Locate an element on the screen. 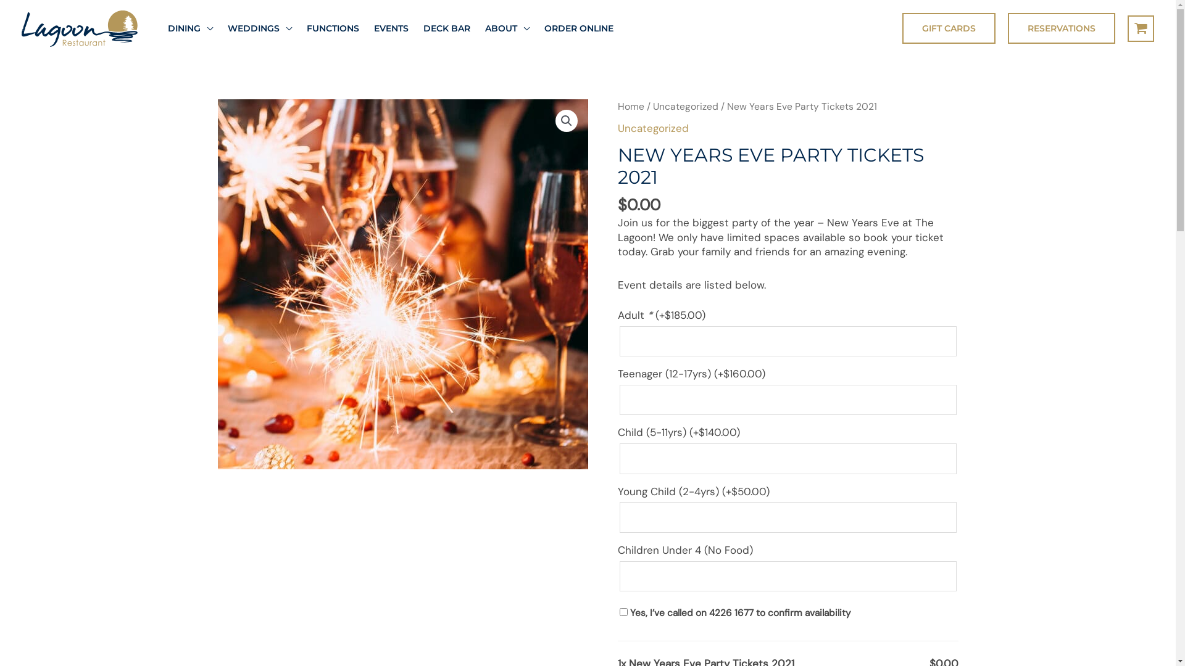 The height and width of the screenshot is (666, 1185). ABOUT is located at coordinates (507, 28).